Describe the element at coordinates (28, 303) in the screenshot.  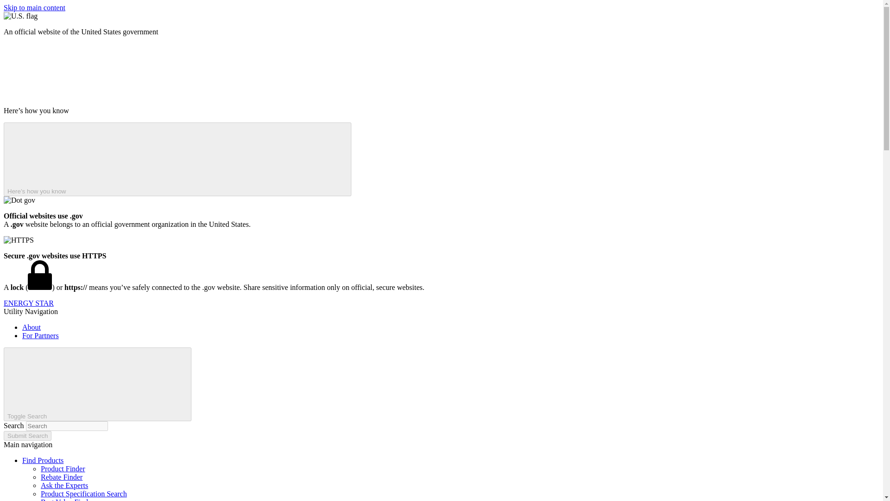
I see `Home` at that location.